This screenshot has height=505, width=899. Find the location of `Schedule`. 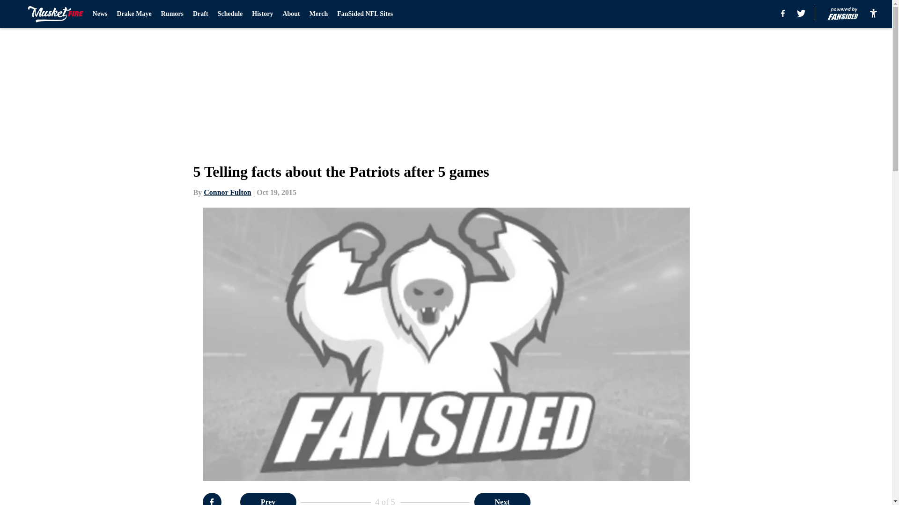

Schedule is located at coordinates (230, 14).